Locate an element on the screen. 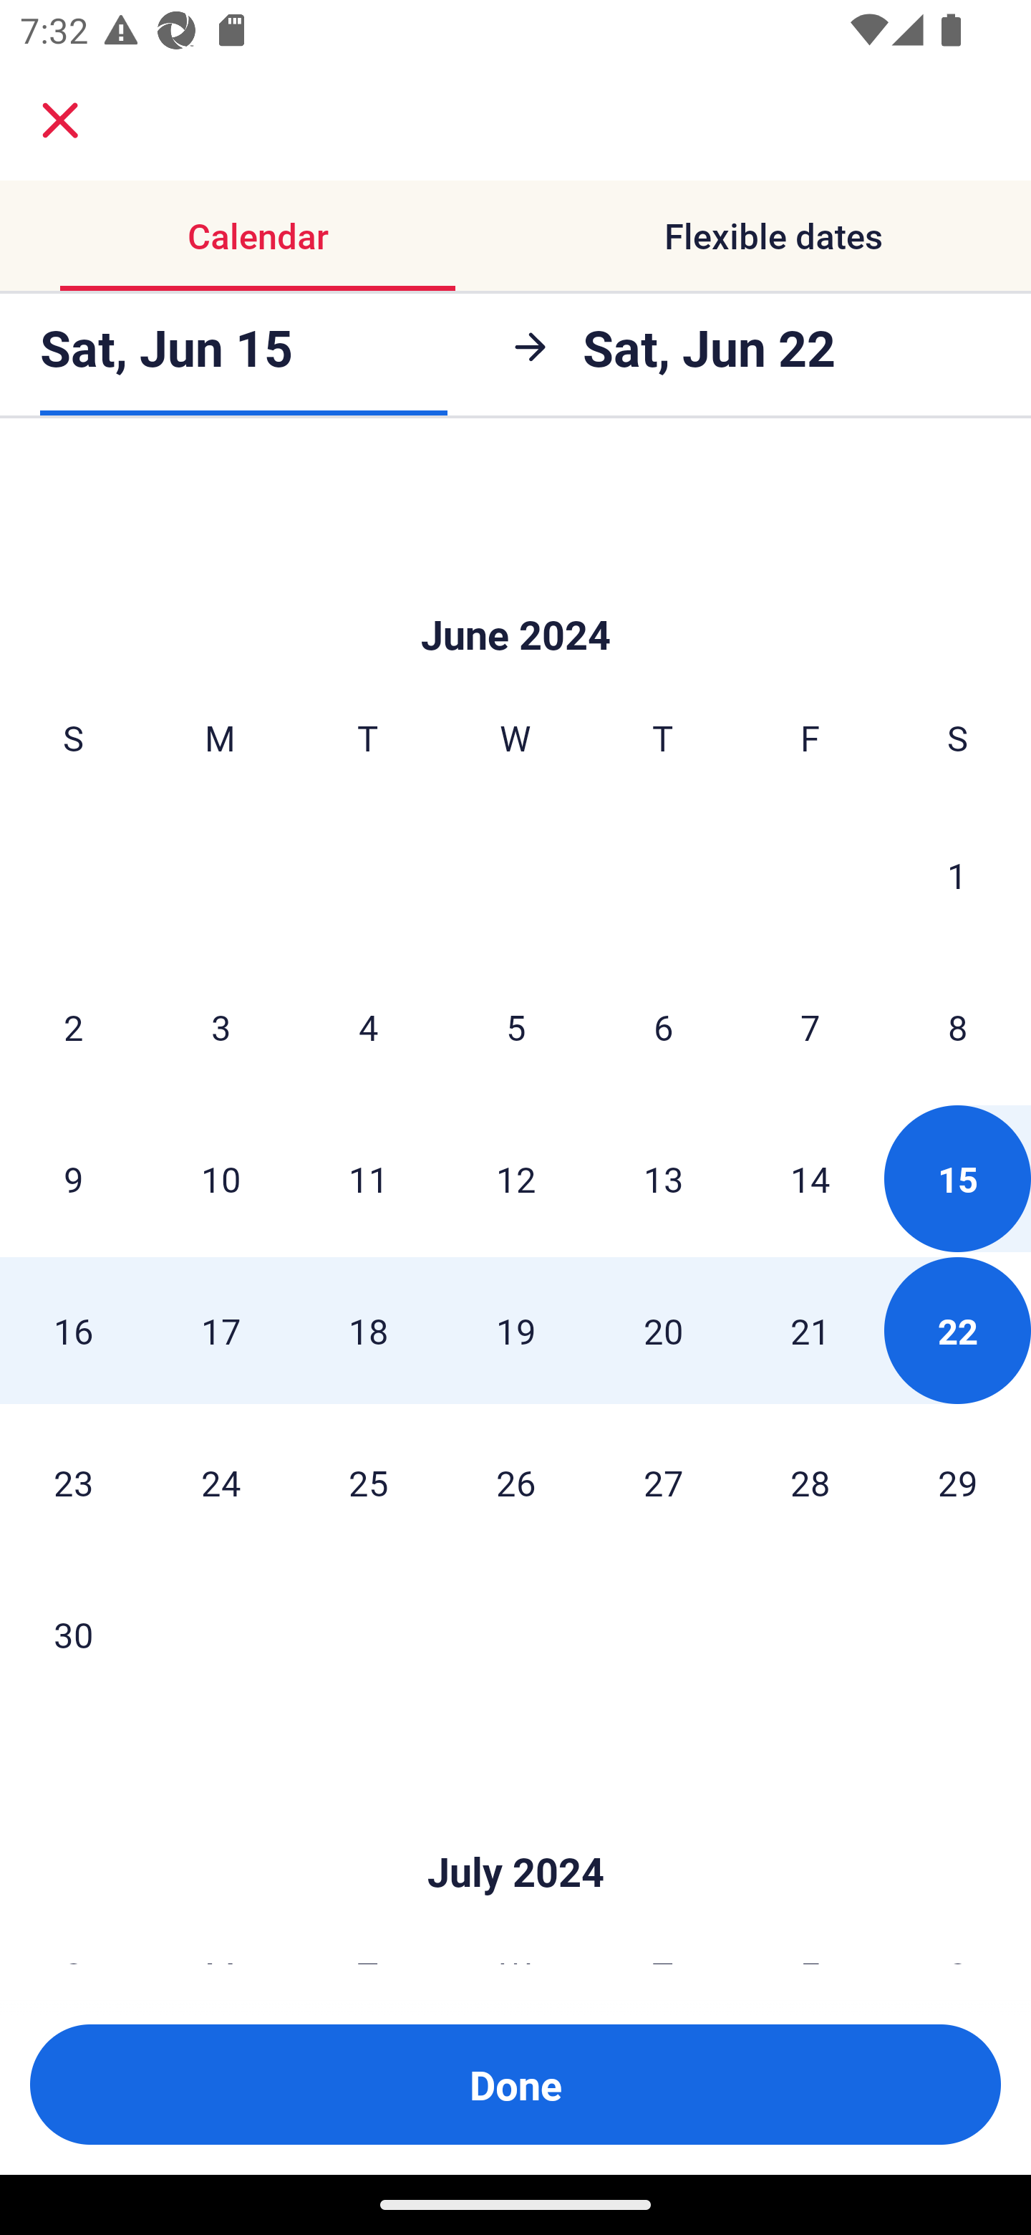 The height and width of the screenshot is (2235, 1031). 12 Wednesday, June 12, 2024 is located at coordinates (515, 1179).